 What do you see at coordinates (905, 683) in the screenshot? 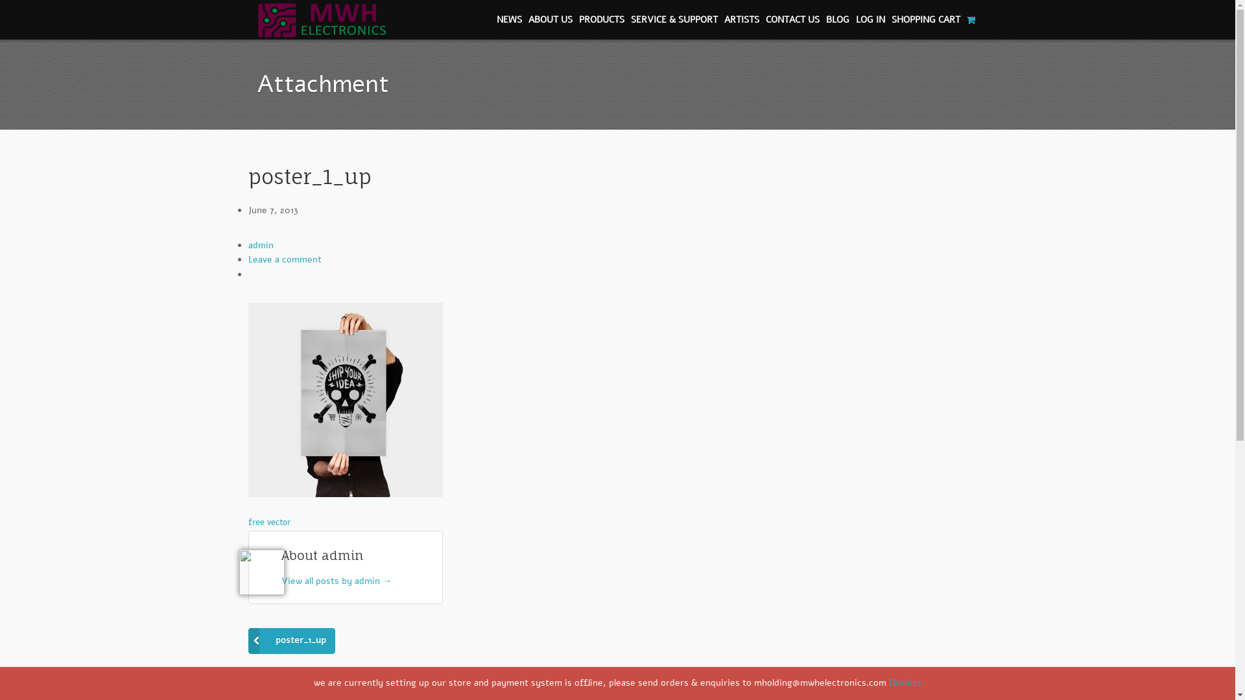
I see `Dismiss` at bounding box center [905, 683].